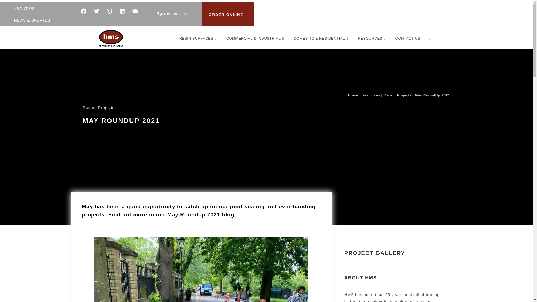  What do you see at coordinates (199, 39) in the screenshot?
I see `RESIN SURFACES` at bounding box center [199, 39].